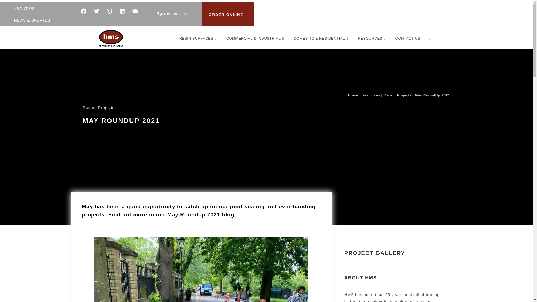  What do you see at coordinates (199, 39) in the screenshot?
I see `RESIN SURFACES` at bounding box center [199, 39].